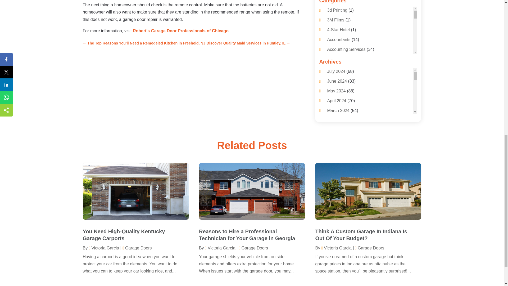 This screenshot has width=508, height=286. I want to click on 3d Printing, so click(337, 10).